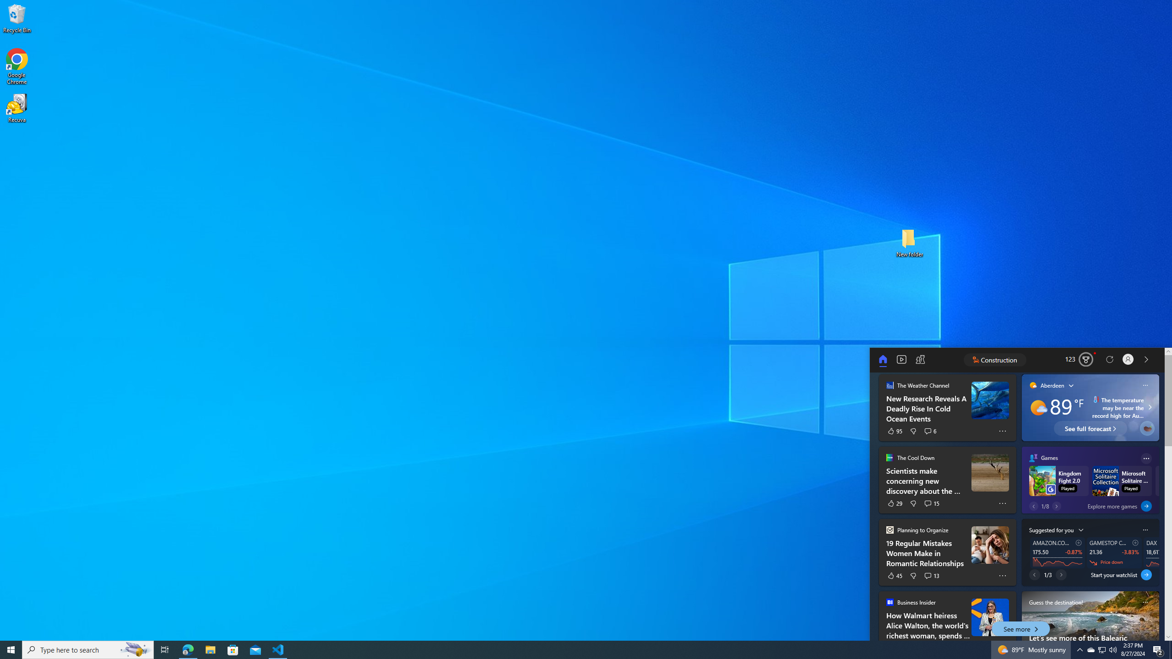 The image size is (1172, 659). I want to click on Plant a real tree, so click(1147, 428).